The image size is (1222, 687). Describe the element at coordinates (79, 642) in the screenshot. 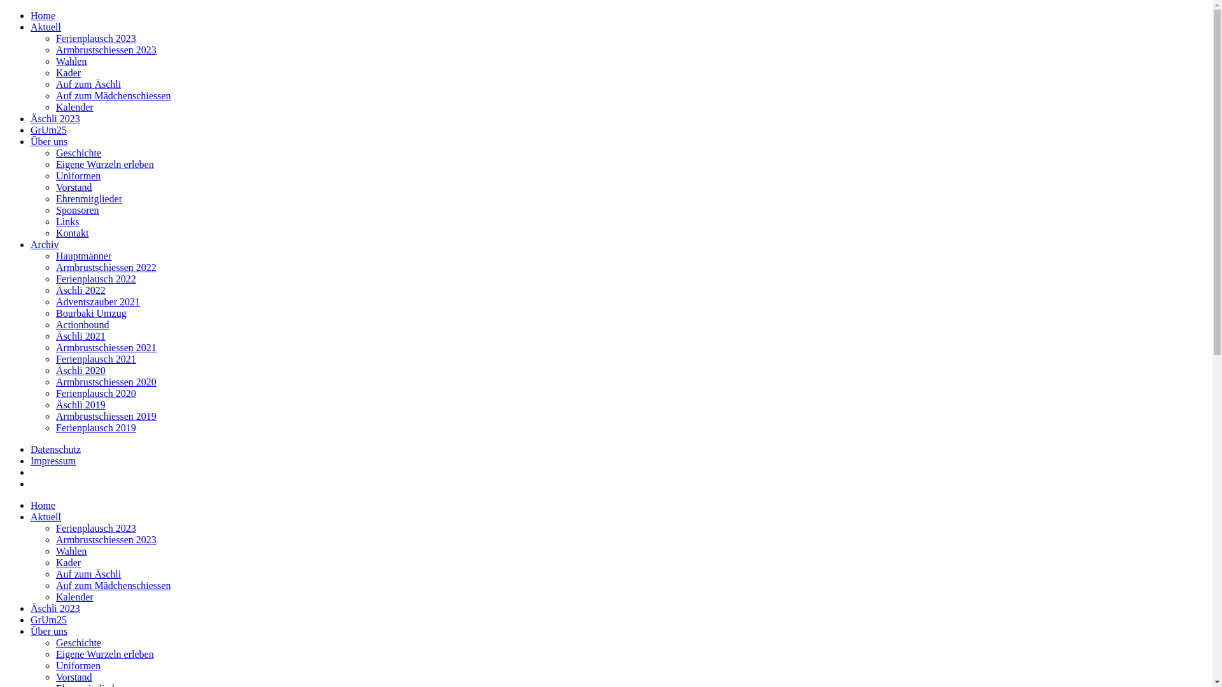

I see `Geschichte` at that location.